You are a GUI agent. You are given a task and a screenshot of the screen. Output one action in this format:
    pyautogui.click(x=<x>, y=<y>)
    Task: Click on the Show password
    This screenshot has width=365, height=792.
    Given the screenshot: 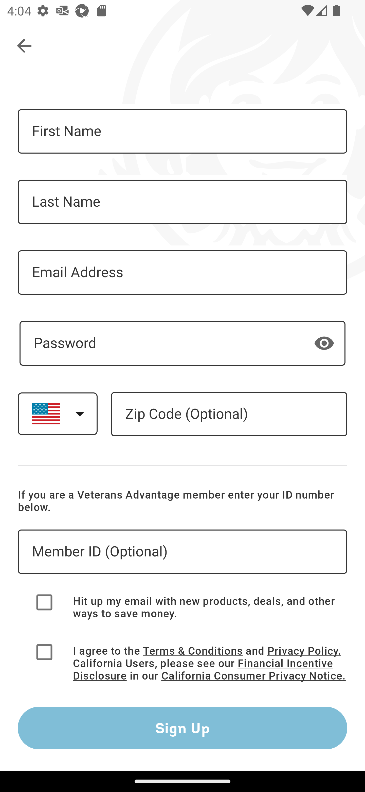 What is the action you would take?
    pyautogui.click(x=324, y=343)
    